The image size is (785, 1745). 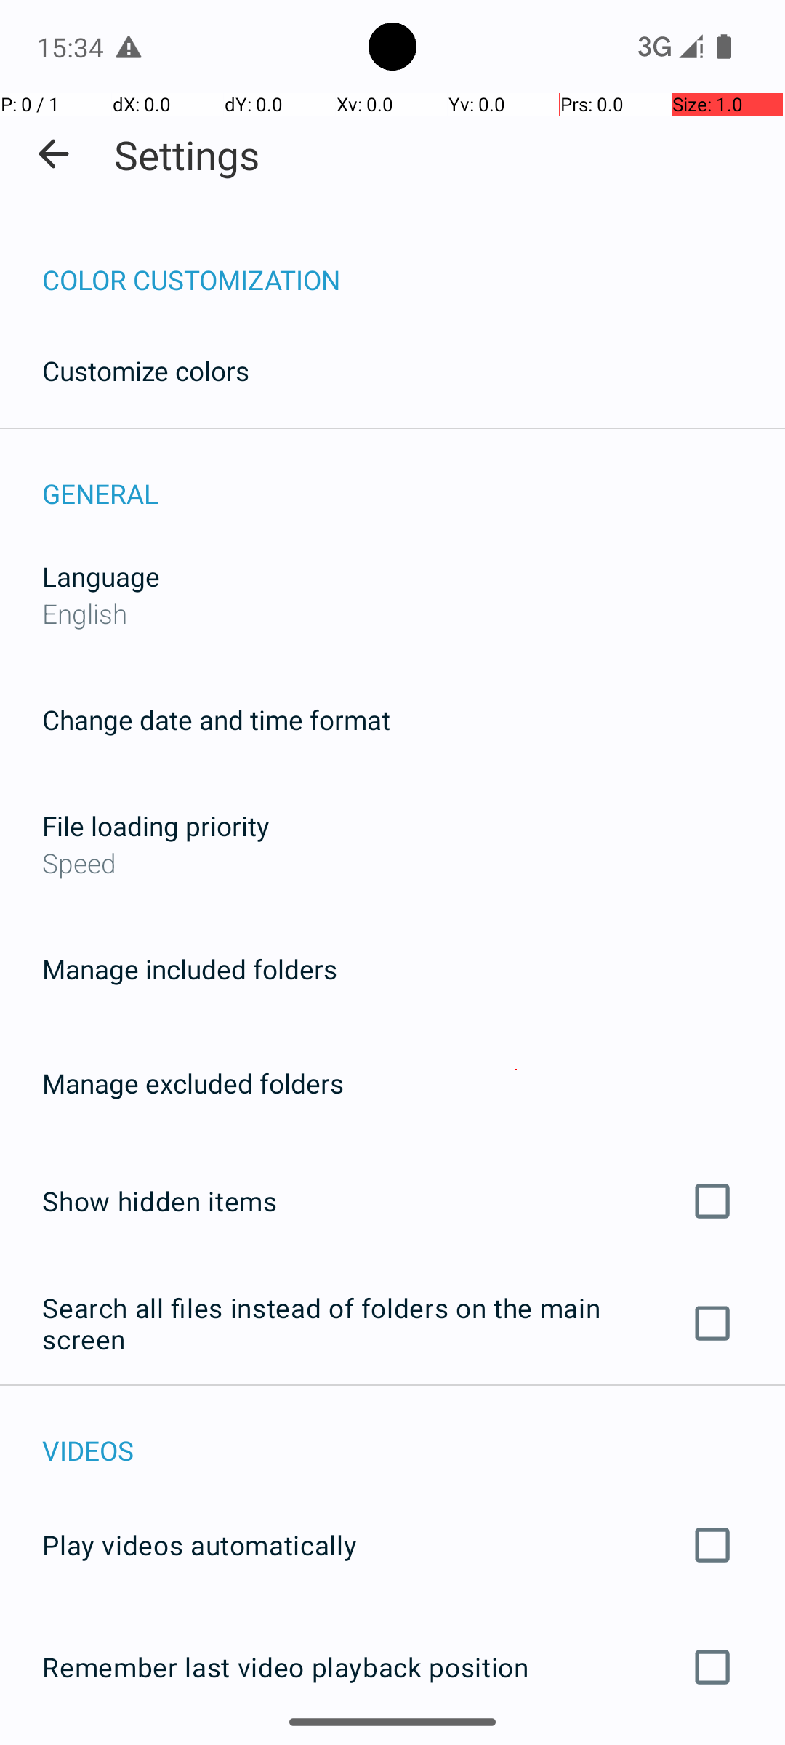 I want to click on File loading priority, so click(x=156, y=826).